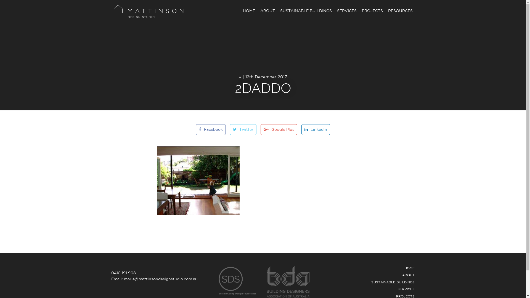 Image resolution: width=530 pixels, height=298 pixels. Describe the element at coordinates (267, 11) in the screenshot. I see `ABOUT` at that location.